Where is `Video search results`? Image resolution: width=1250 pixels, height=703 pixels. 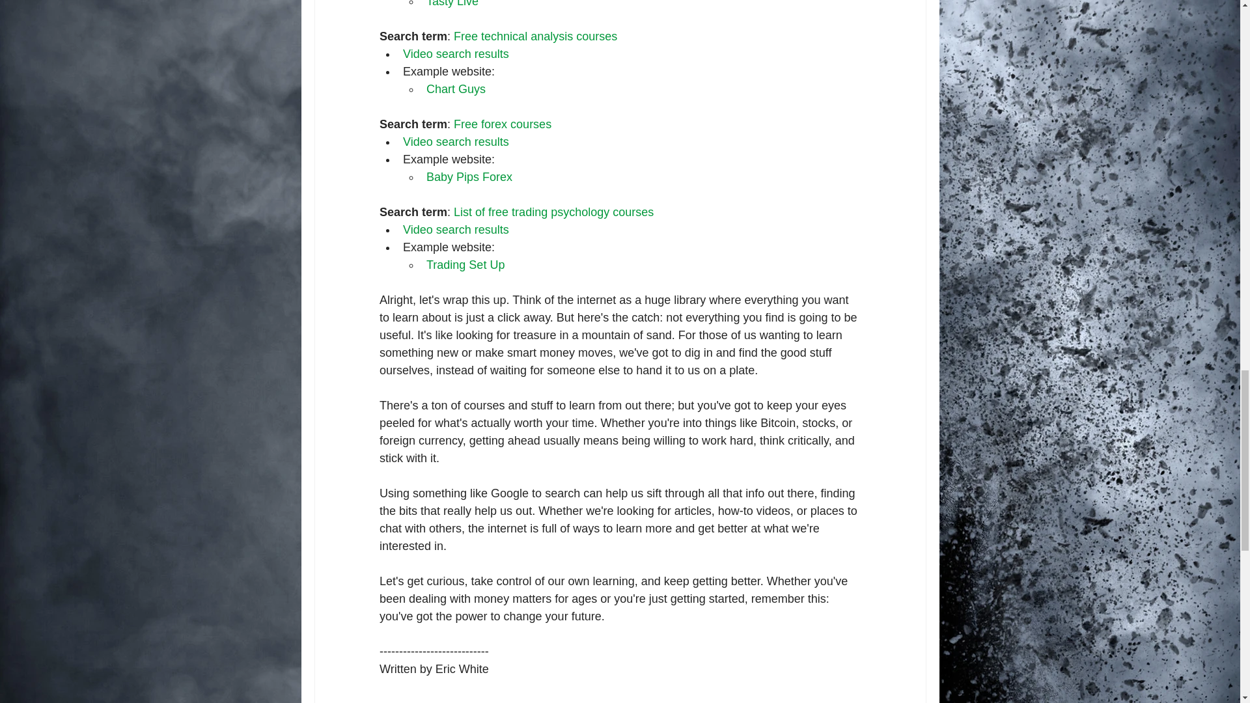
Video search results is located at coordinates (456, 53).